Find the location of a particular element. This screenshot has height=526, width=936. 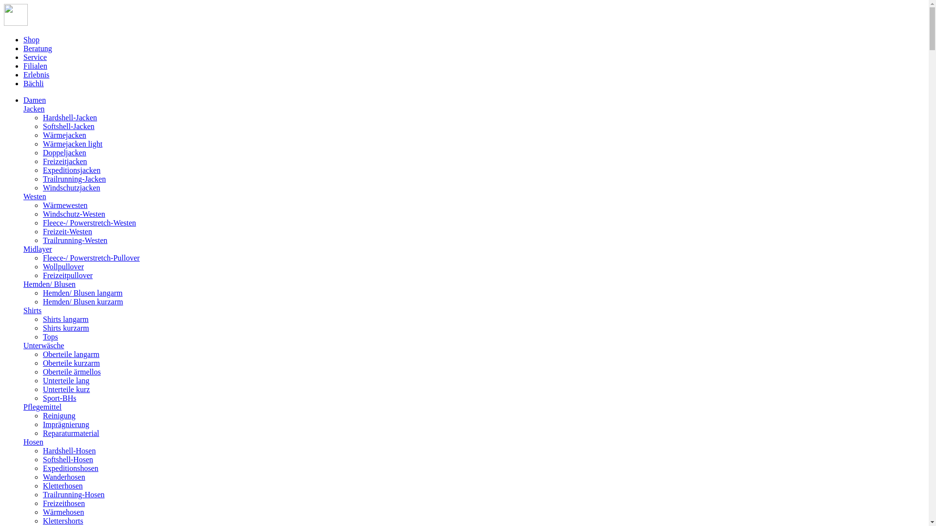

Reinigung is located at coordinates (59, 416).